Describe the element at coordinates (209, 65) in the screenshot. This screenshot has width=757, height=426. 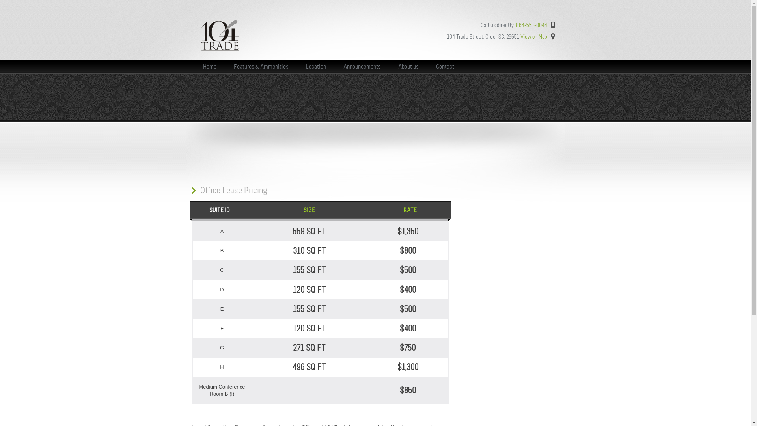
I see `Home` at that location.